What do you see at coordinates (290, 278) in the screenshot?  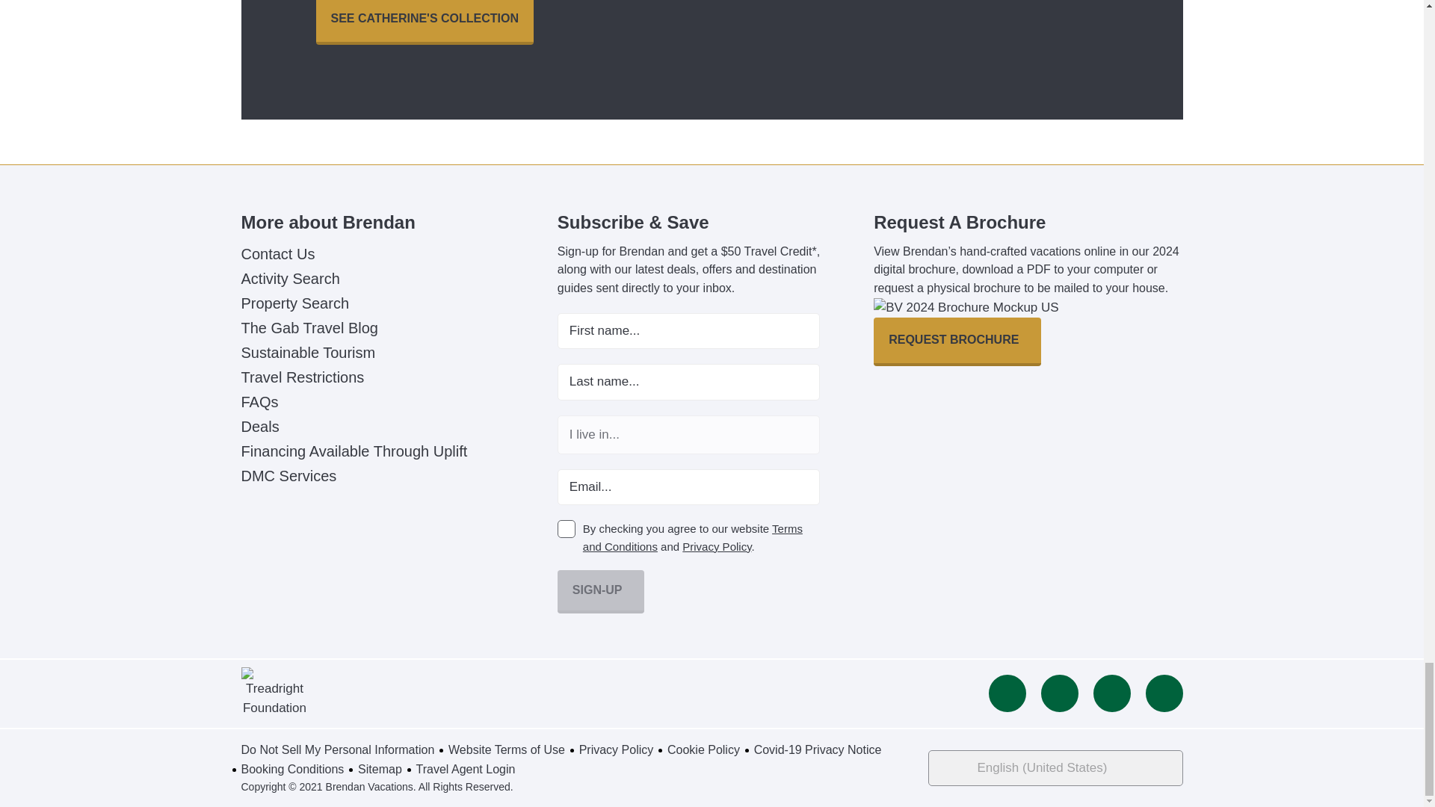 I see `Activity Search` at bounding box center [290, 278].